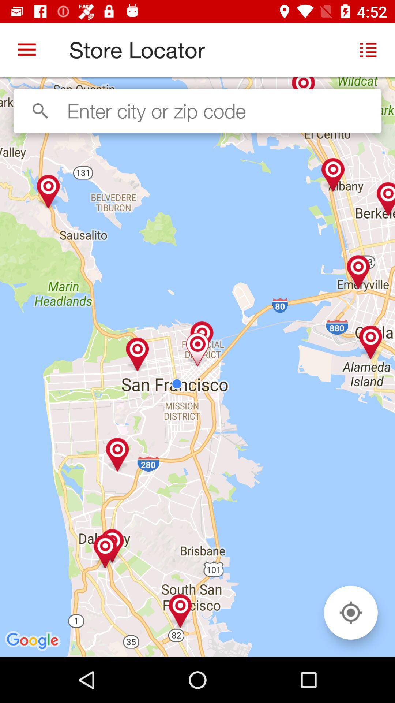 The width and height of the screenshot is (395, 703). Describe the element at coordinates (350, 612) in the screenshot. I see `turn on icon at the bottom right corner` at that location.